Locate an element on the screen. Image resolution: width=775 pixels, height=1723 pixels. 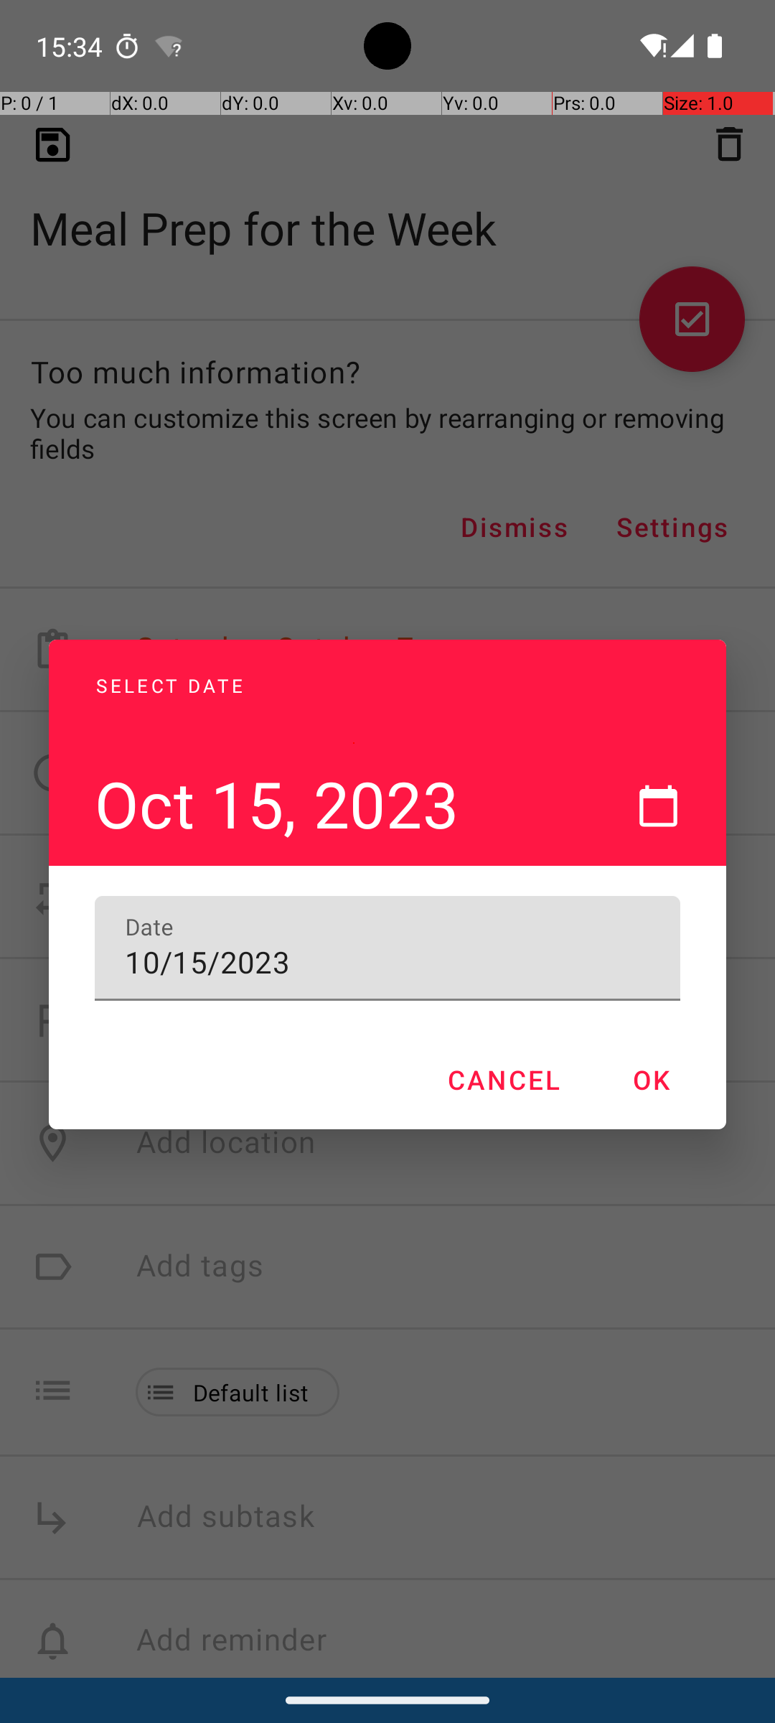
Oct 15, 2023 is located at coordinates (354, 743).